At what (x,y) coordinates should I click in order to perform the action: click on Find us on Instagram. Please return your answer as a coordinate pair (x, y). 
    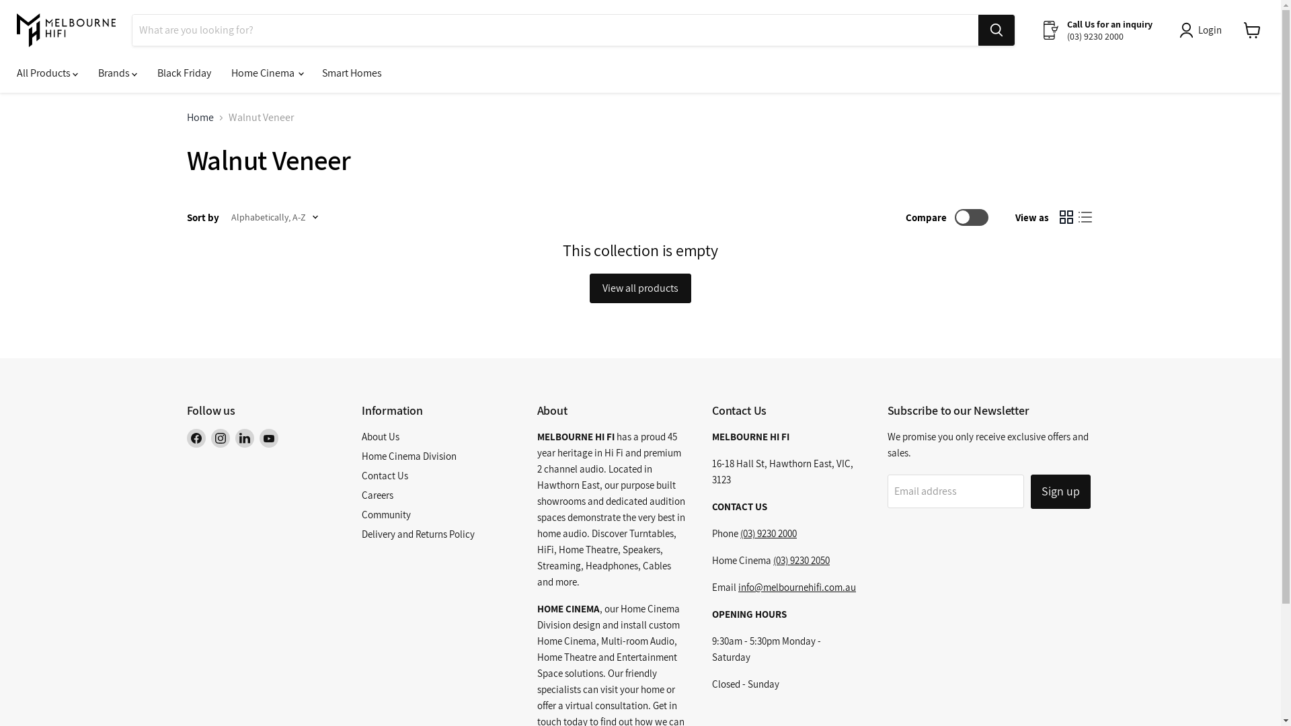
    Looking at the image, I should click on (221, 438).